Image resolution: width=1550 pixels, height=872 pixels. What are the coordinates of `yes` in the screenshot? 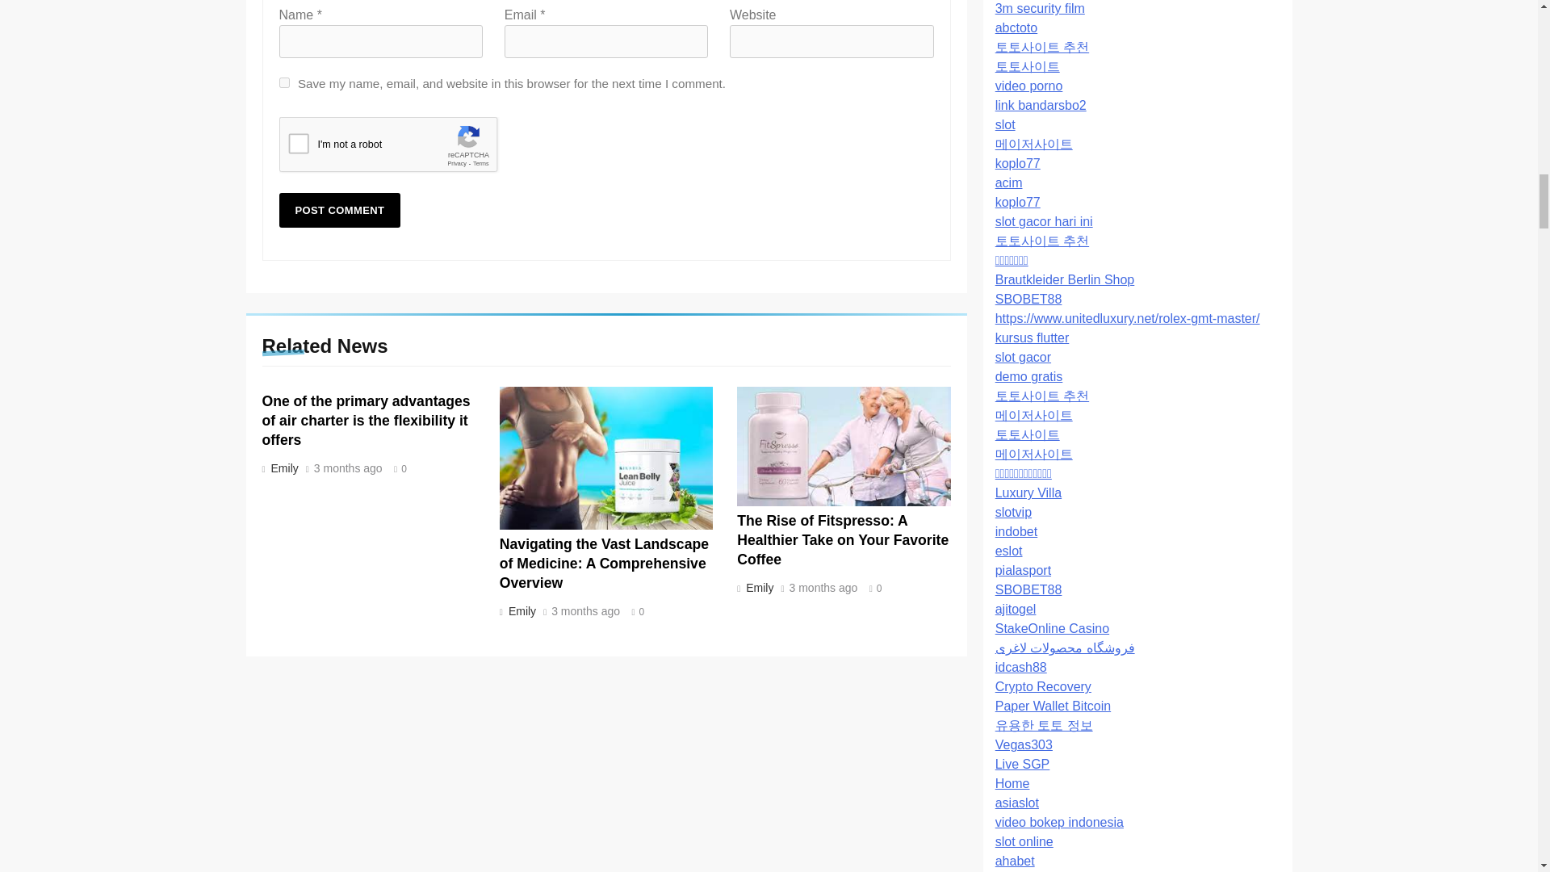 It's located at (284, 82).